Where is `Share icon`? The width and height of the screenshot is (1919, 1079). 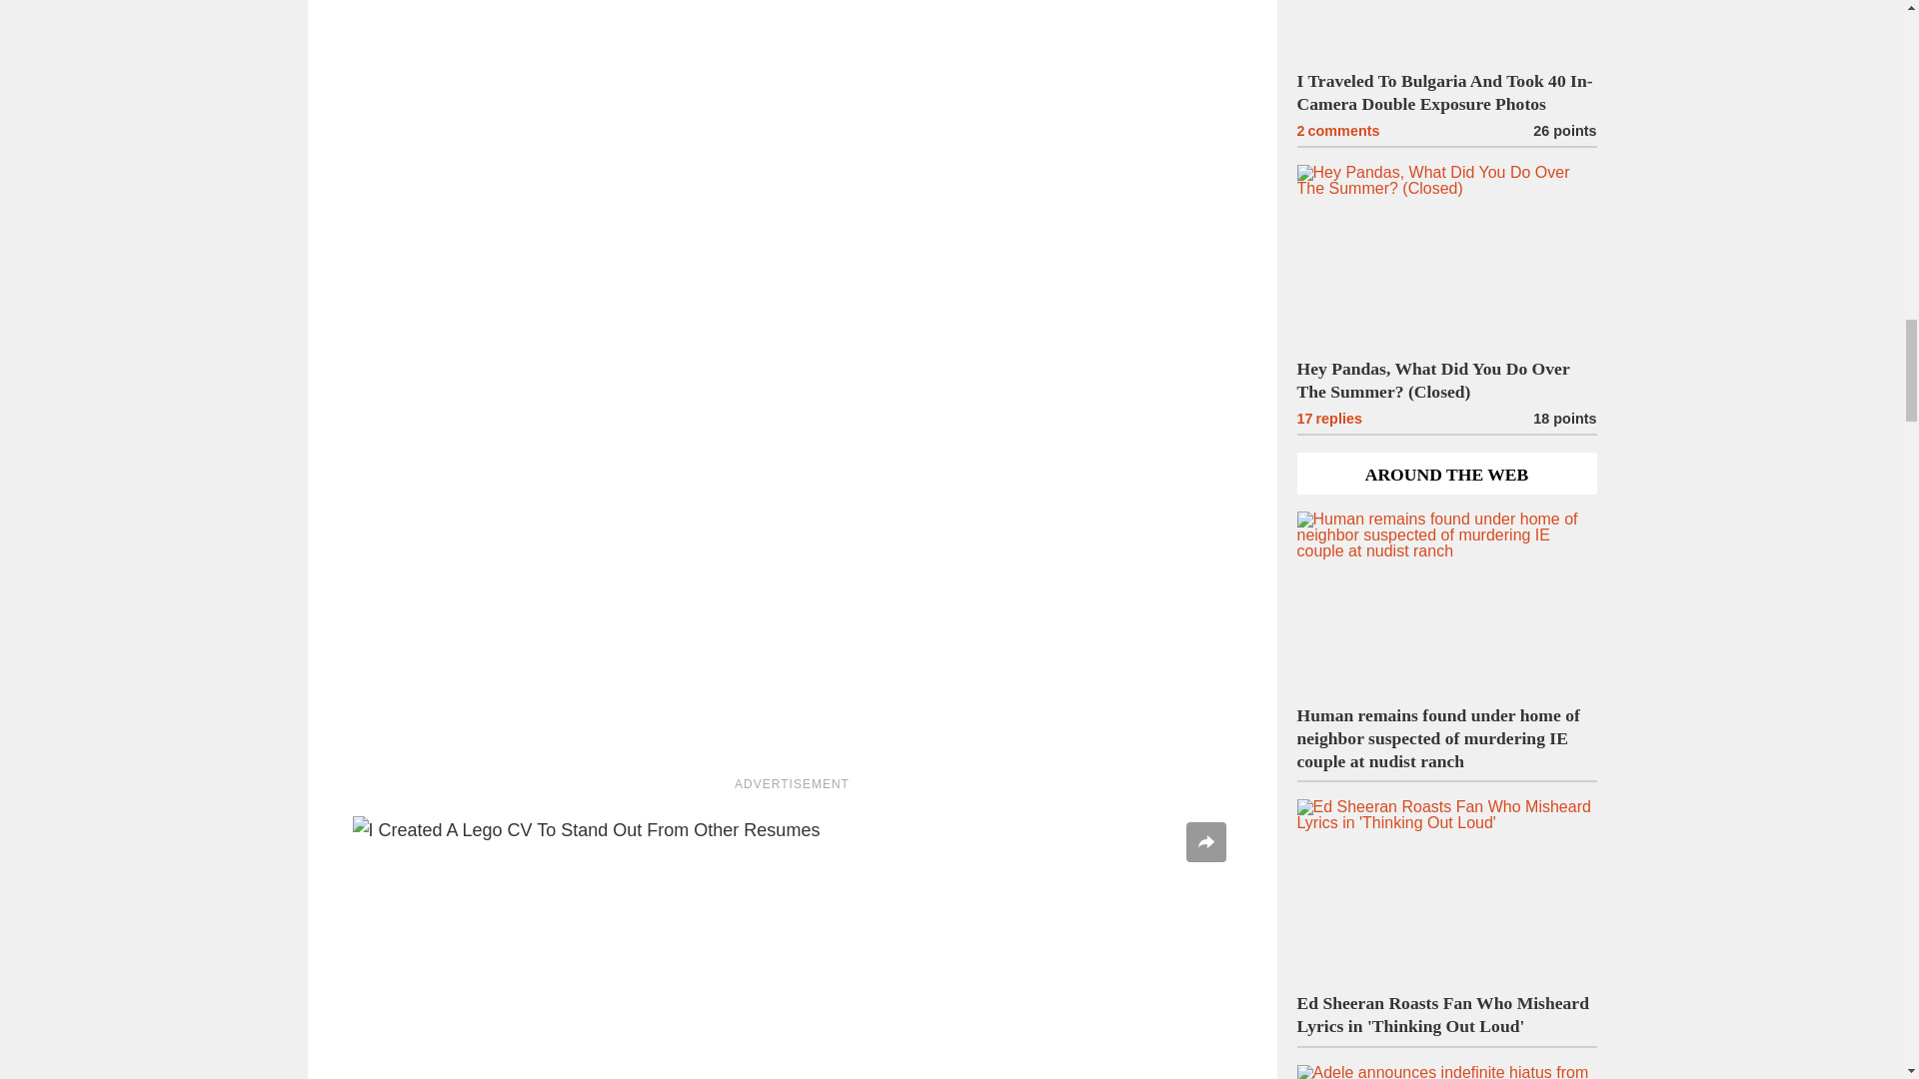
Share icon is located at coordinates (1205, 841).